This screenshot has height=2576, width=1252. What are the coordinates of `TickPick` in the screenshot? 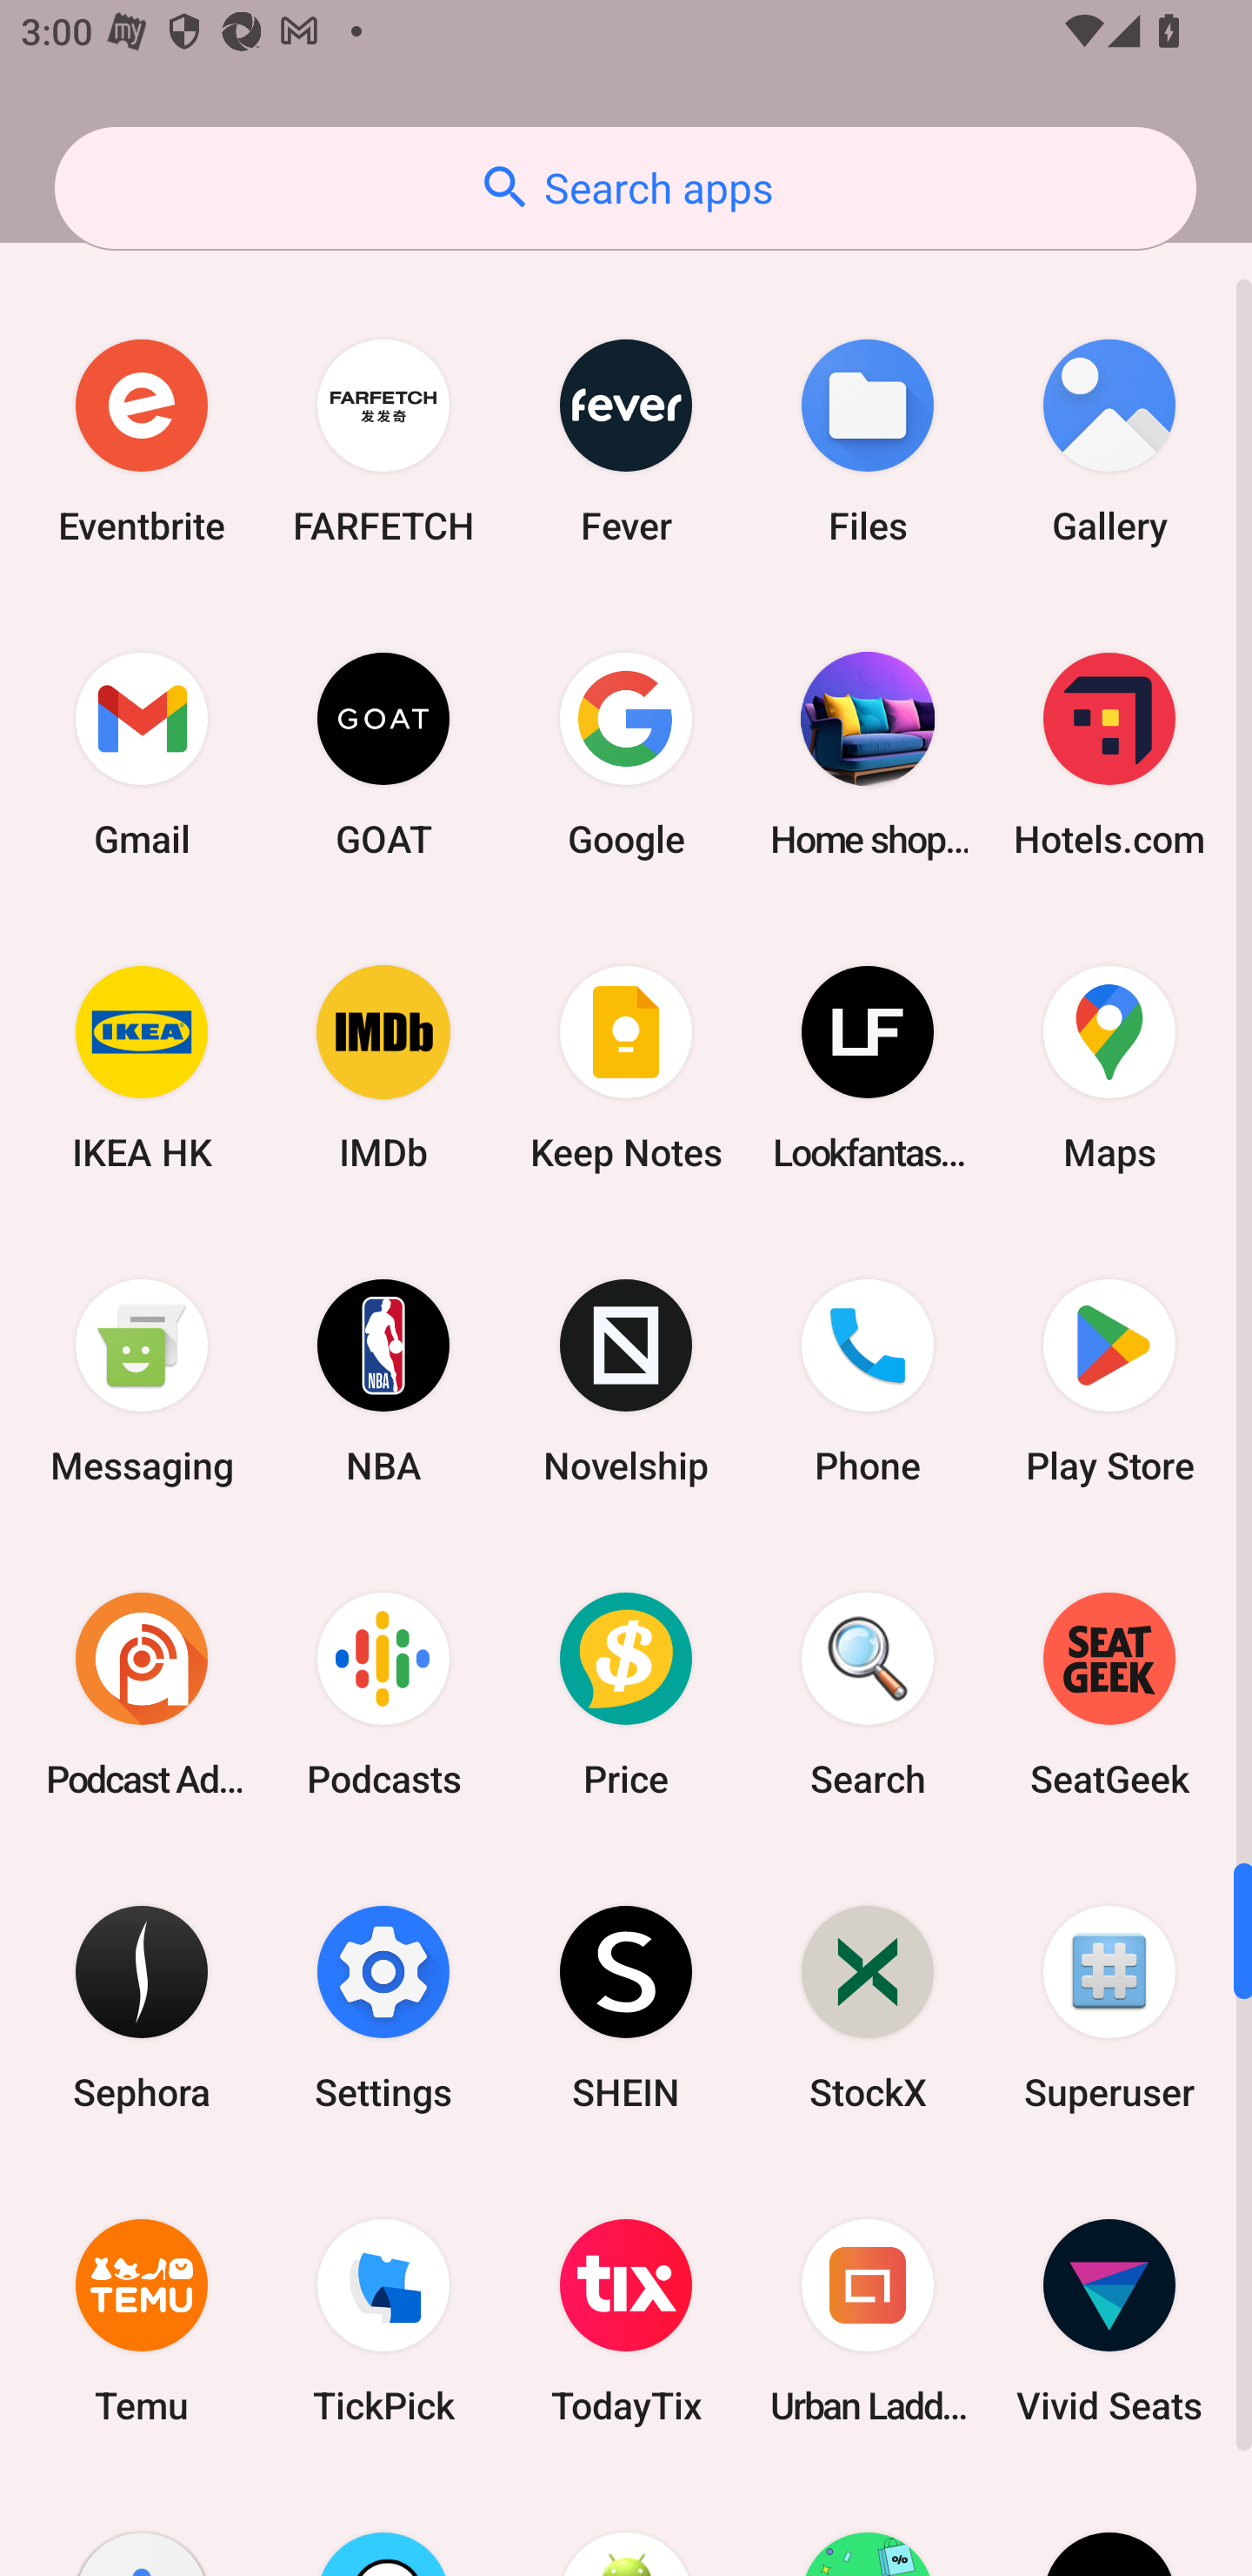 It's located at (383, 2320).